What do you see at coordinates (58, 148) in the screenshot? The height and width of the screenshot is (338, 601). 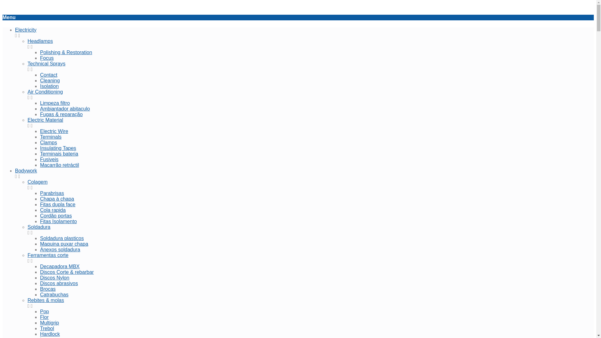 I see `Insulating Tapes` at bounding box center [58, 148].